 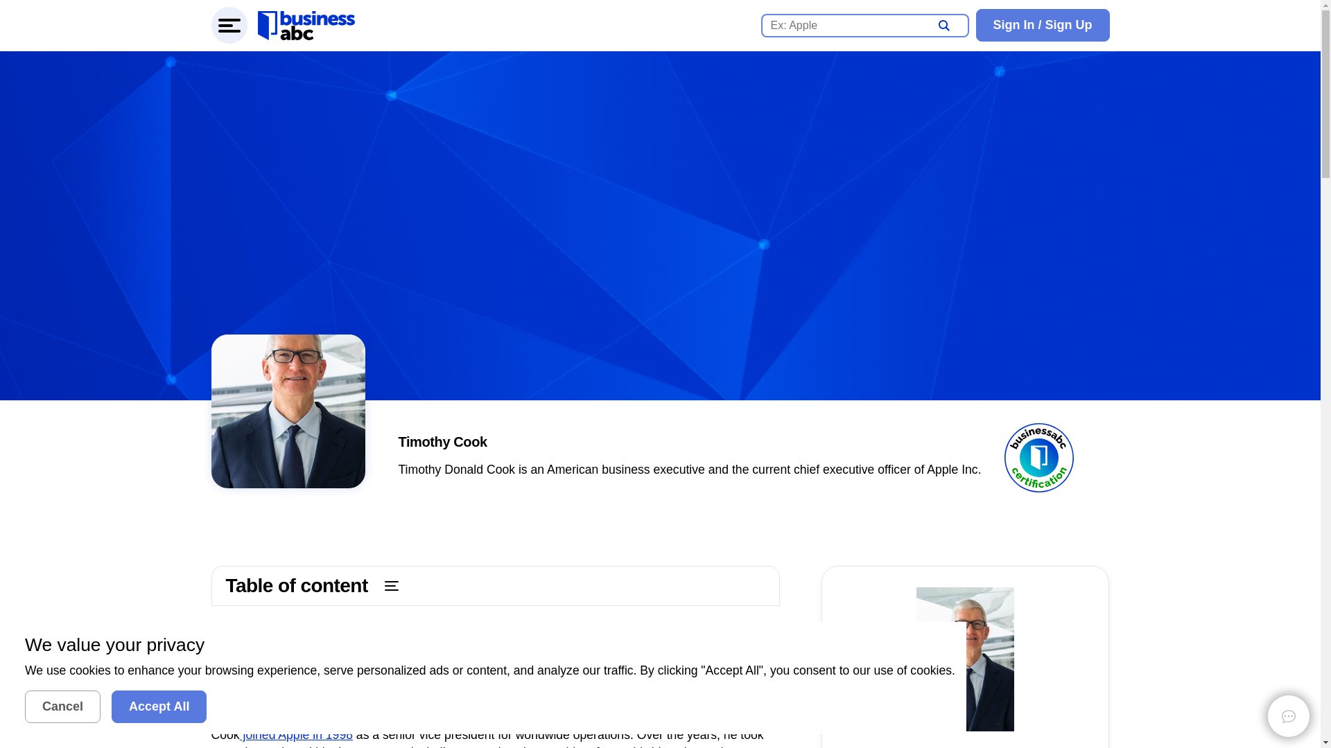 I want to click on joined Apple in 1998, so click(x=295, y=734).